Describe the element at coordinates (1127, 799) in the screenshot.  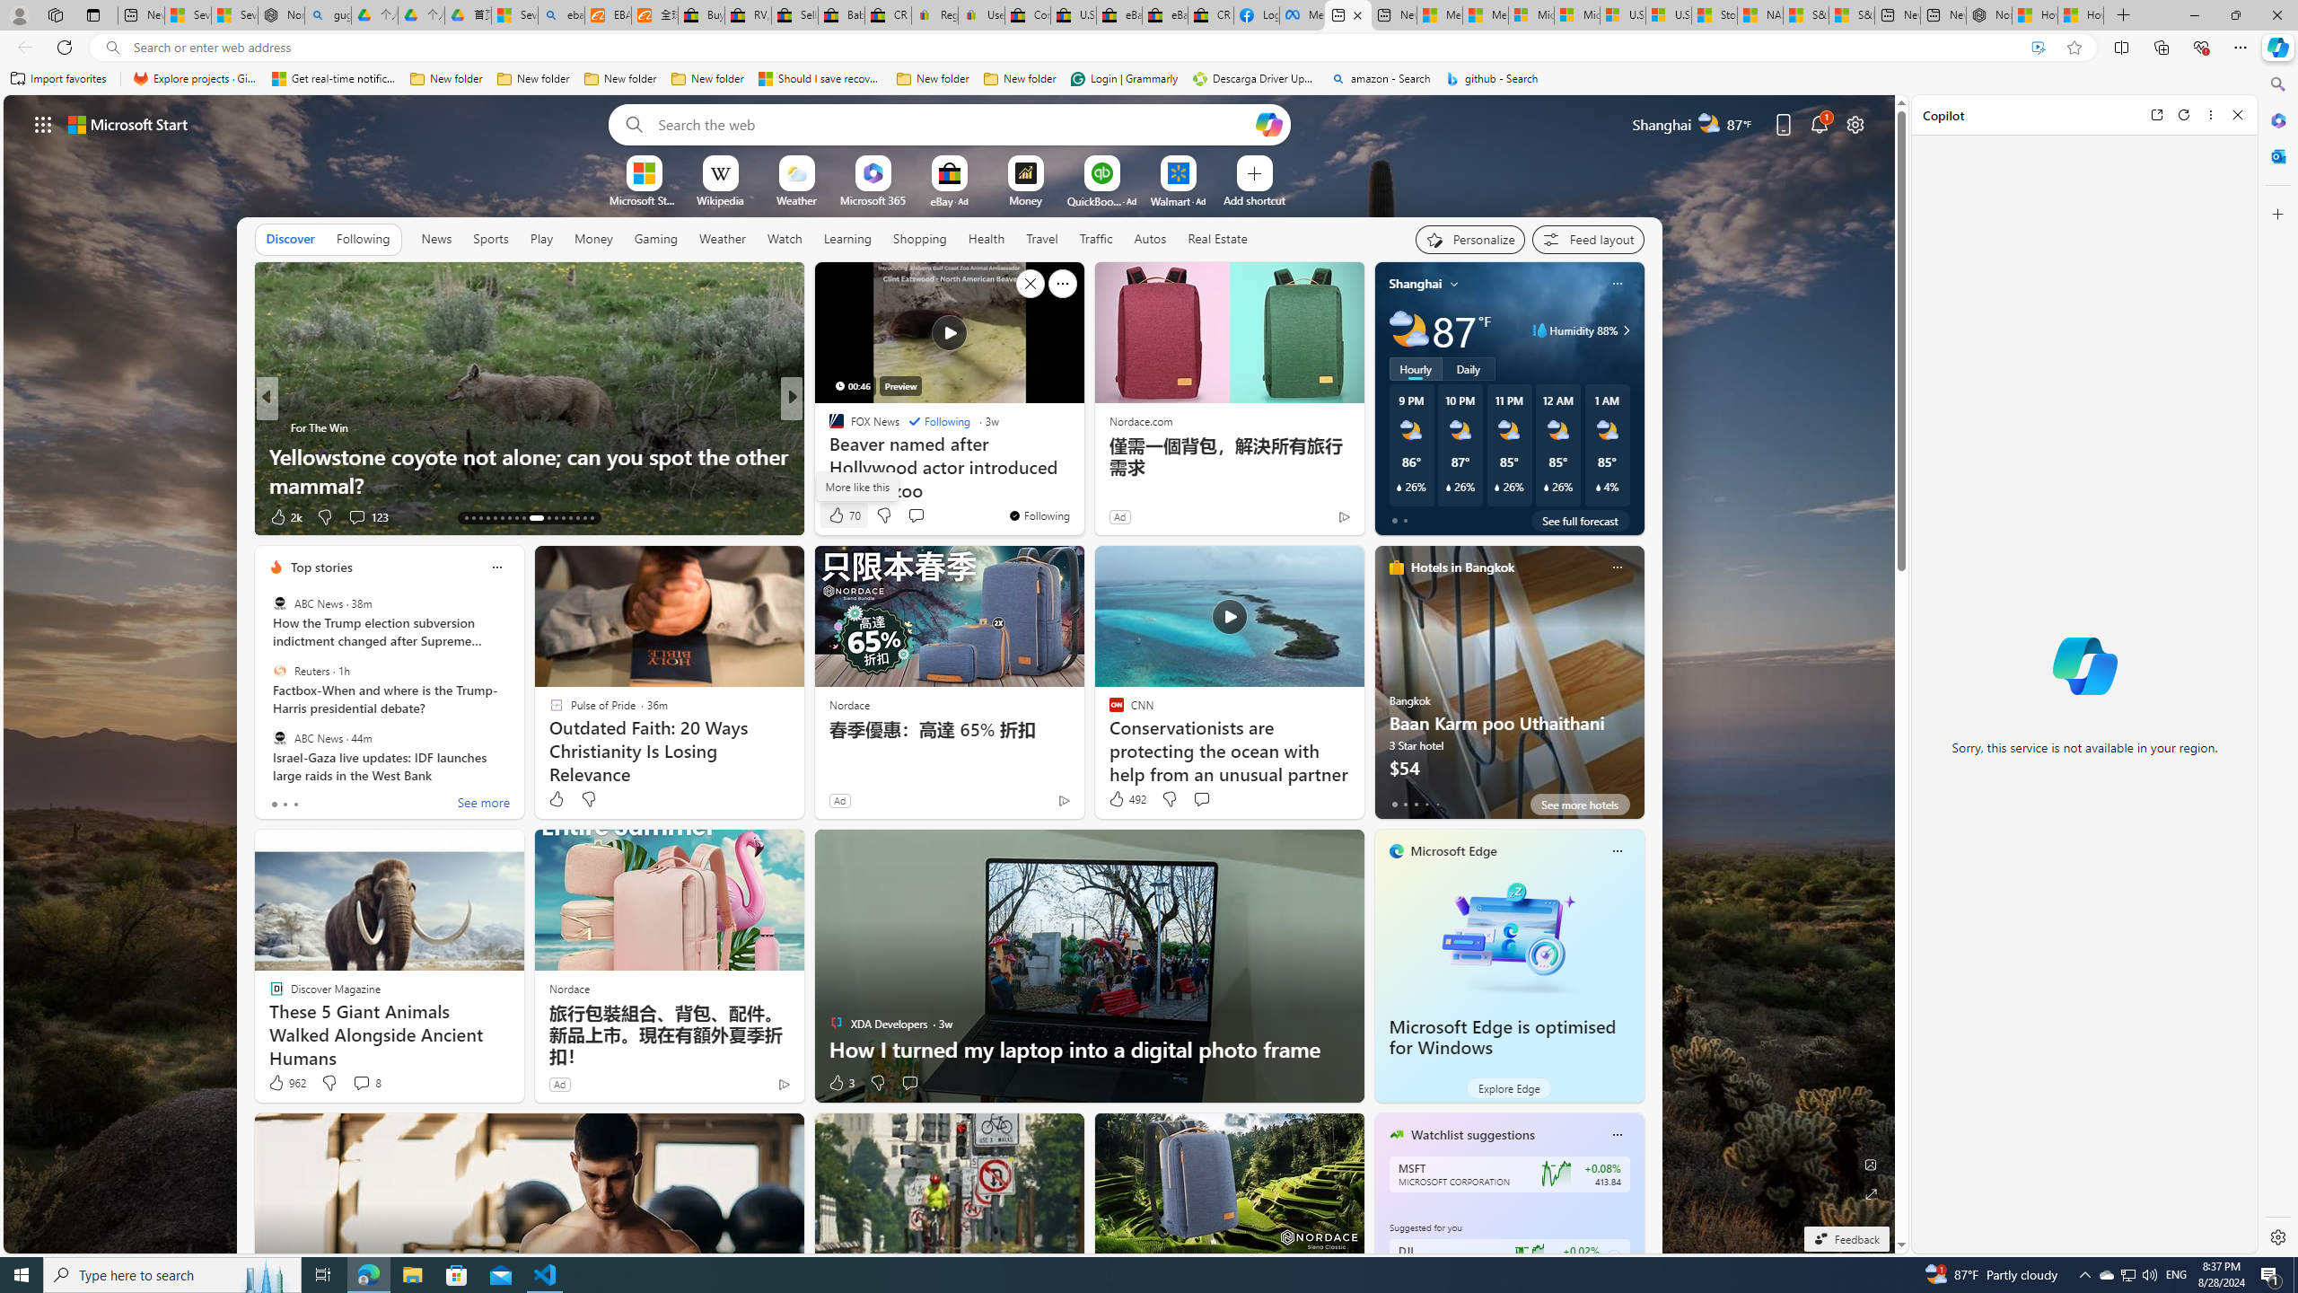
I see `492 Like` at that location.